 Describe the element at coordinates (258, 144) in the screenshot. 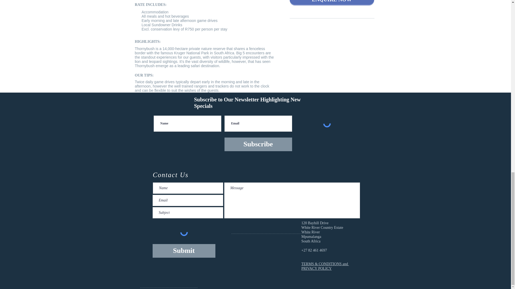

I see `Subscribe` at that location.